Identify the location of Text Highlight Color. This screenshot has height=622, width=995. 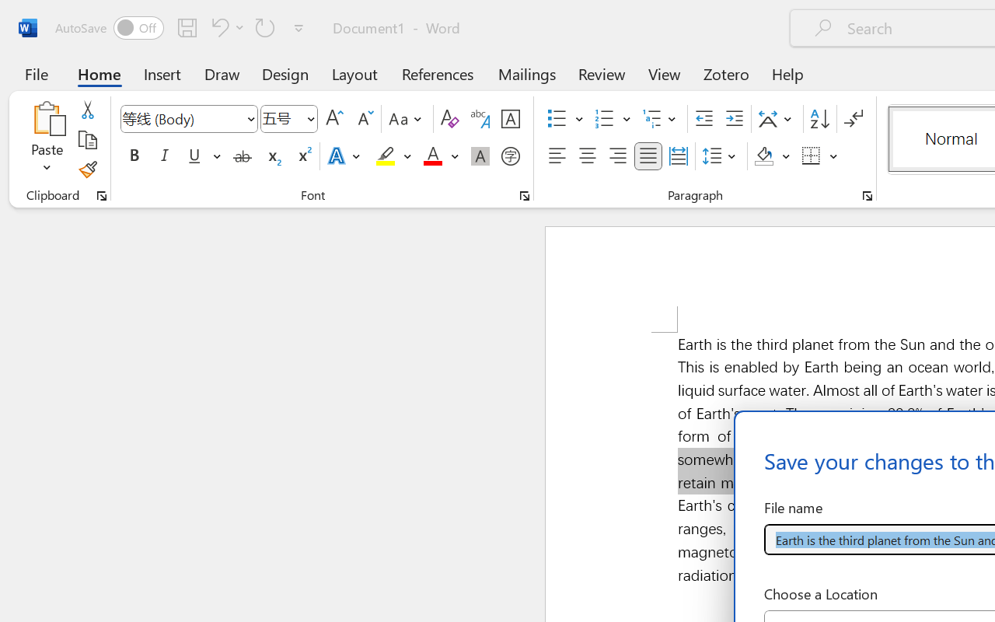
(393, 156).